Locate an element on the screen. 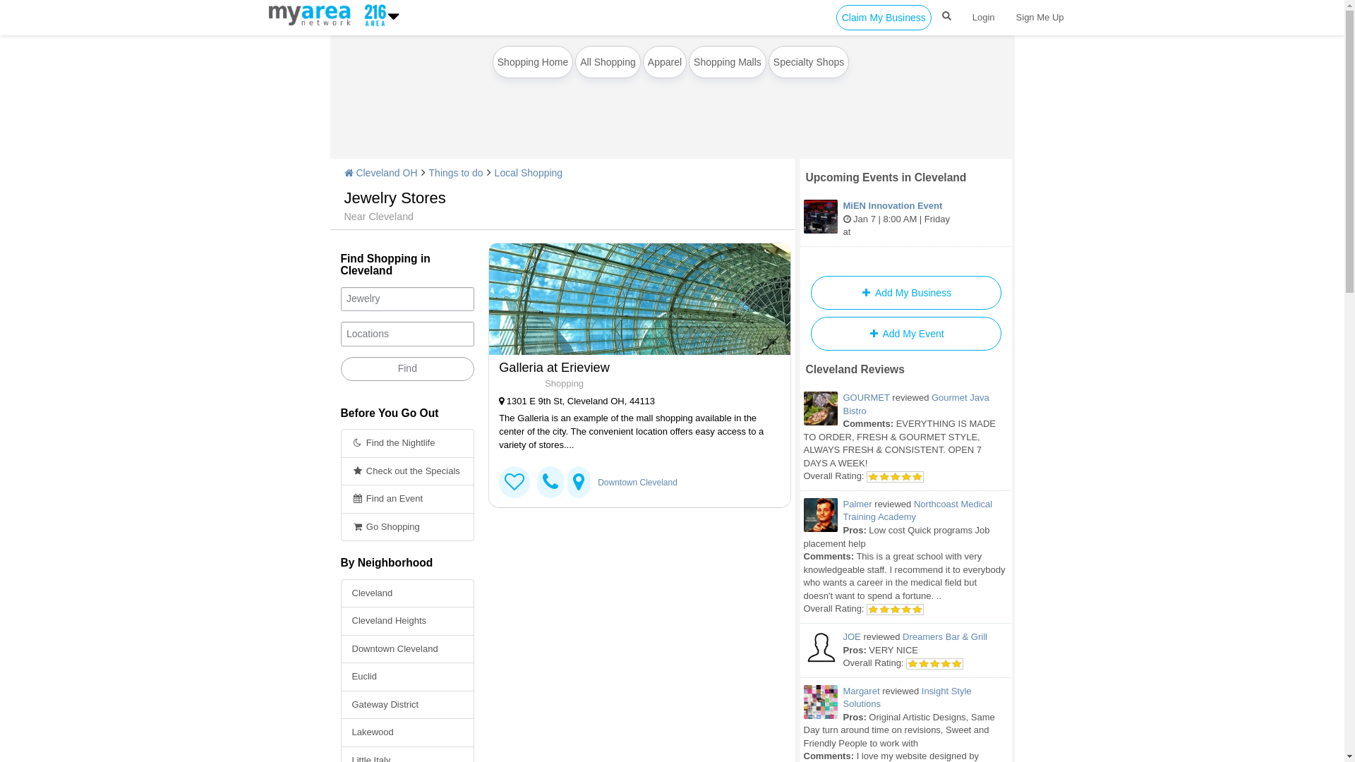  Northcoast Medical Training Academy is located at coordinates (917, 511).